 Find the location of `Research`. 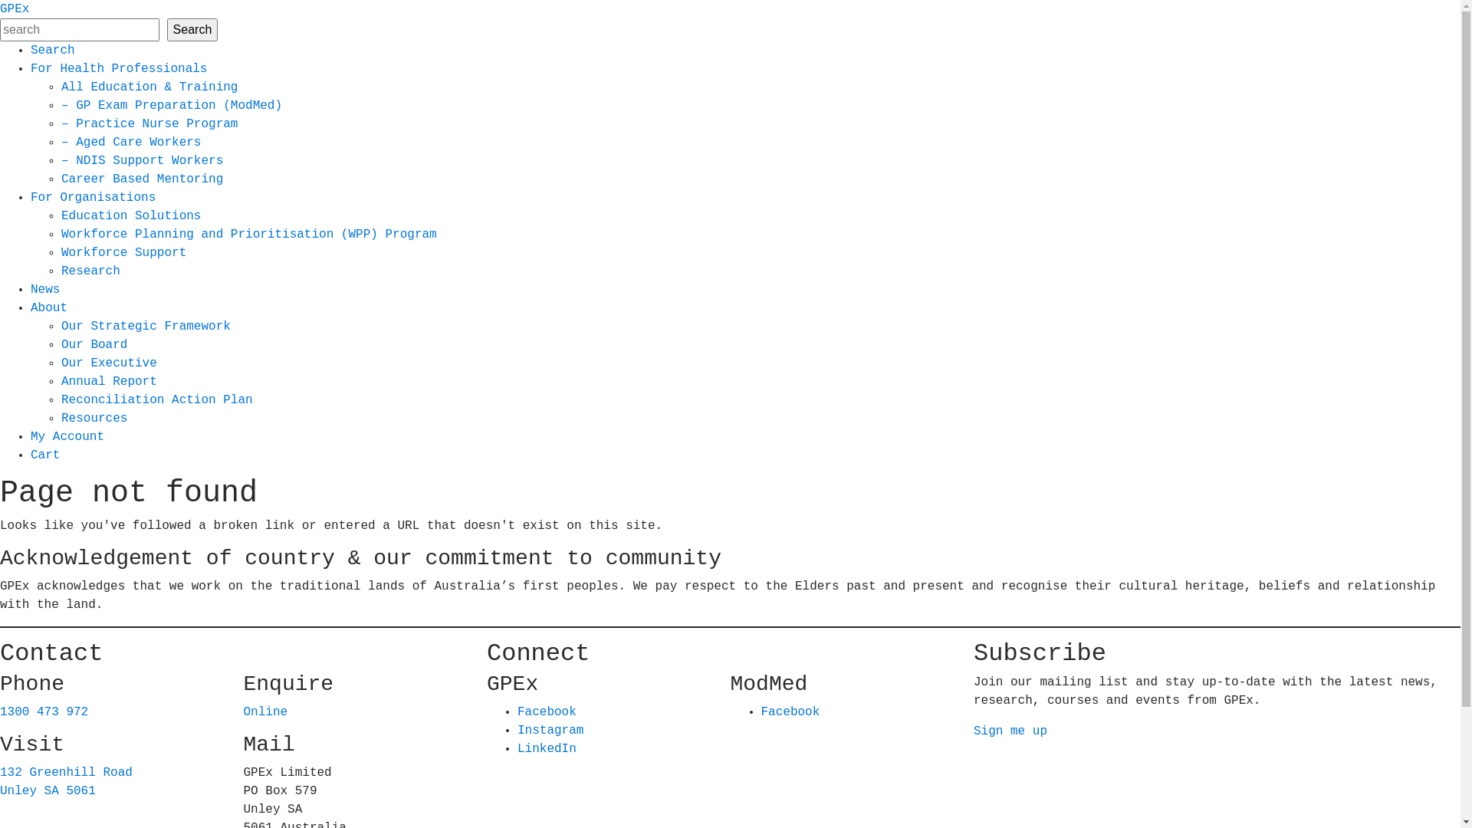

Research is located at coordinates (90, 271).